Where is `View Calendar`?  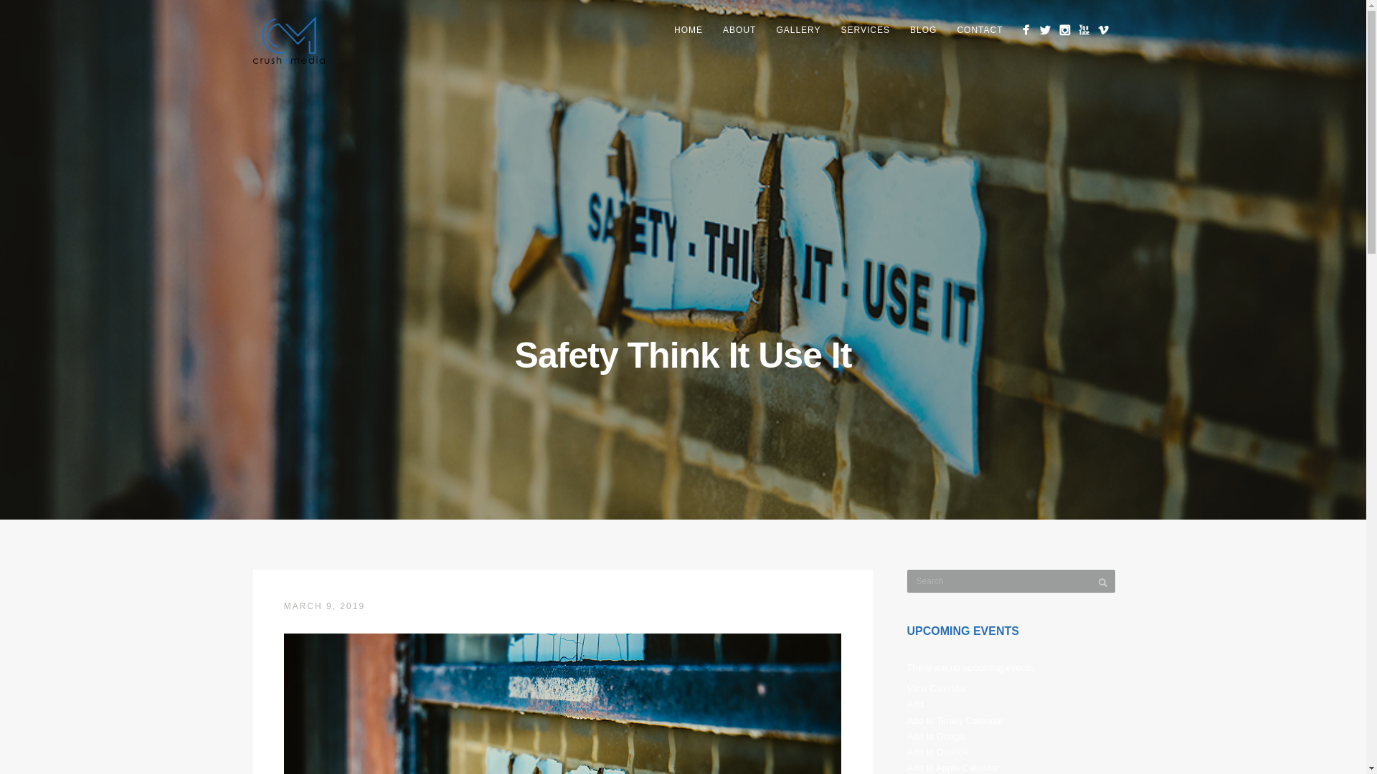
View Calendar is located at coordinates (936, 688).